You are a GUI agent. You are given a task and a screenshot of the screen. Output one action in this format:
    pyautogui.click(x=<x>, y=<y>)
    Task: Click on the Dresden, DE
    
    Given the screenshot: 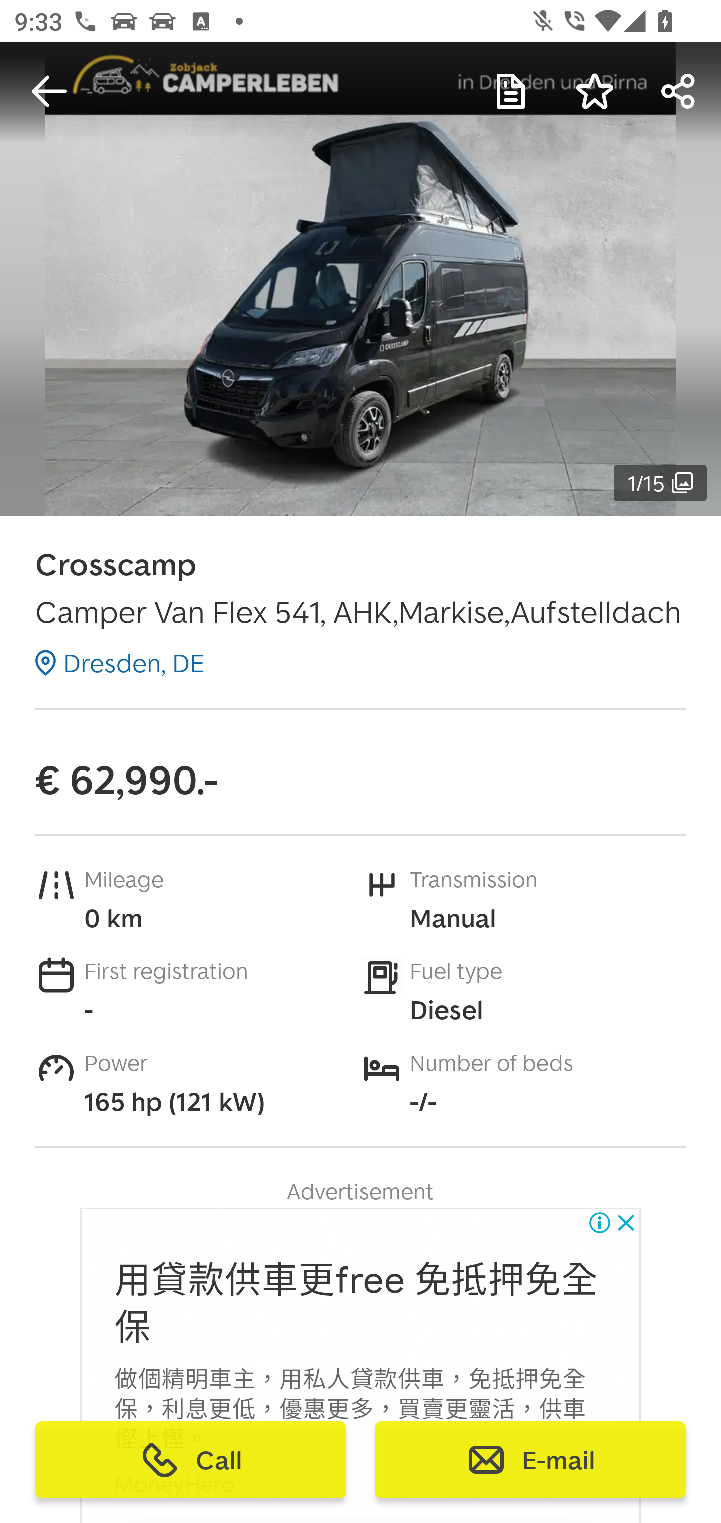 What is the action you would take?
    pyautogui.click(x=119, y=662)
    